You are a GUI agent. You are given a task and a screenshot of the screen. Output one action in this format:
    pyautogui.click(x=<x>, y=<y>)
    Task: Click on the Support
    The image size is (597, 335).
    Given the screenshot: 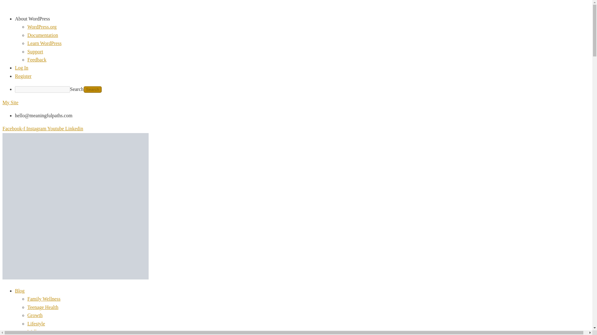 What is the action you would take?
    pyautogui.click(x=35, y=51)
    